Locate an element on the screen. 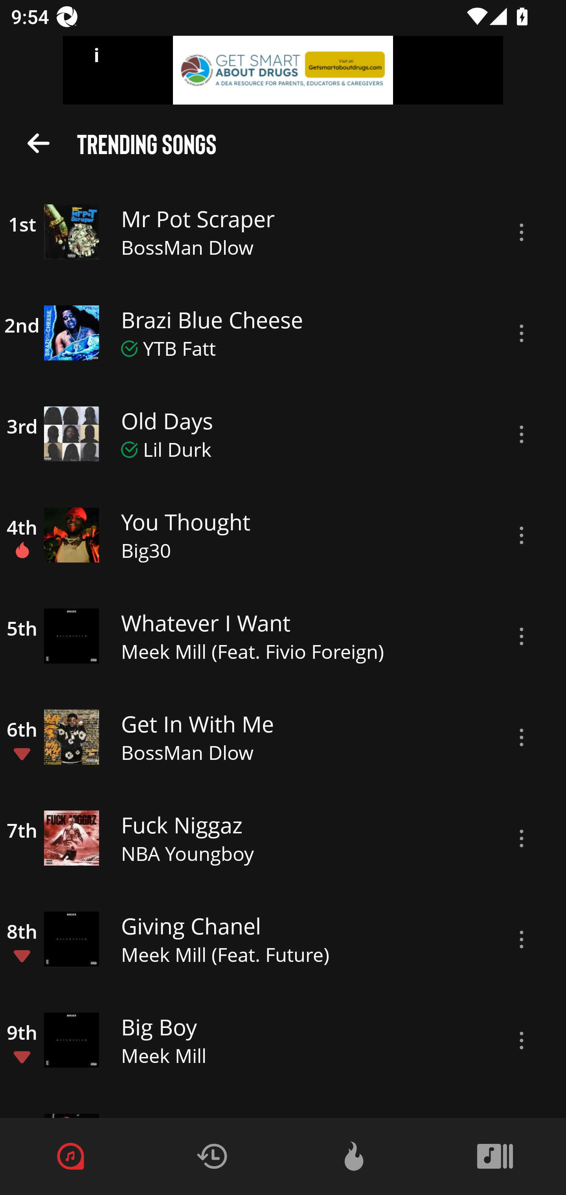  Description is located at coordinates (522, 535).